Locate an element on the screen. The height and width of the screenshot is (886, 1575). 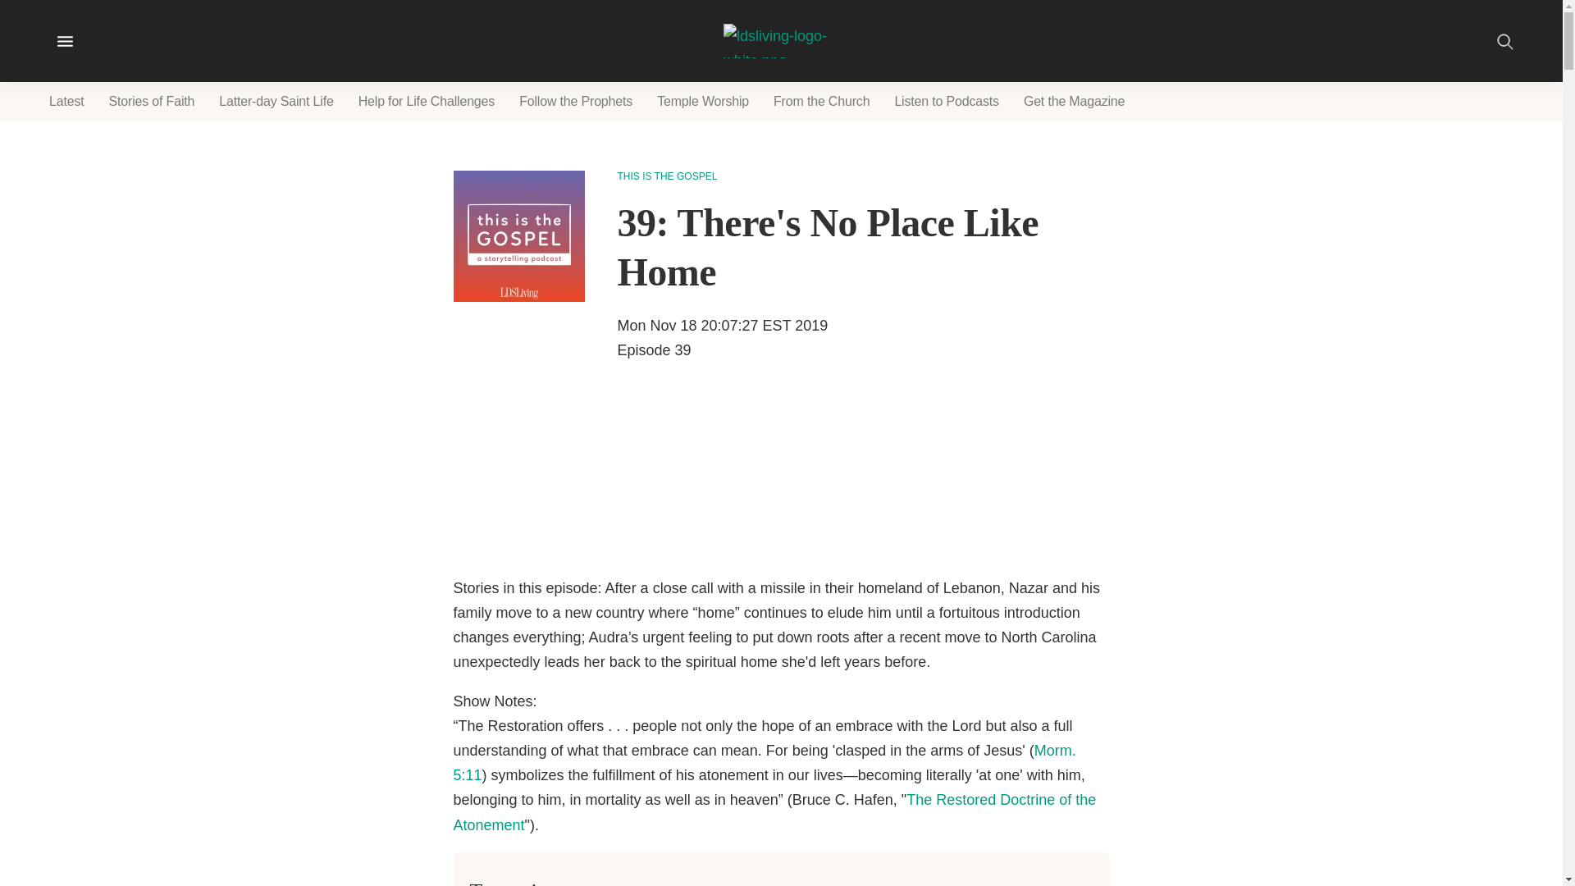
From the Church is located at coordinates (821, 102).